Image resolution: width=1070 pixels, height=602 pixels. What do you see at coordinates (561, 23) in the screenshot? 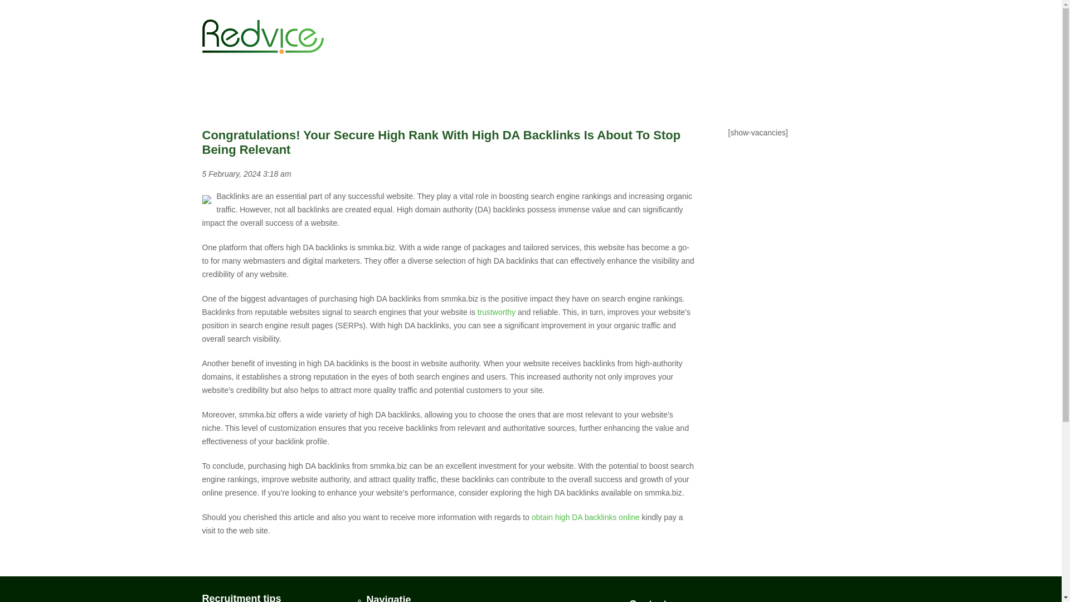
I see `TRAININGEN` at bounding box center [561, 23].